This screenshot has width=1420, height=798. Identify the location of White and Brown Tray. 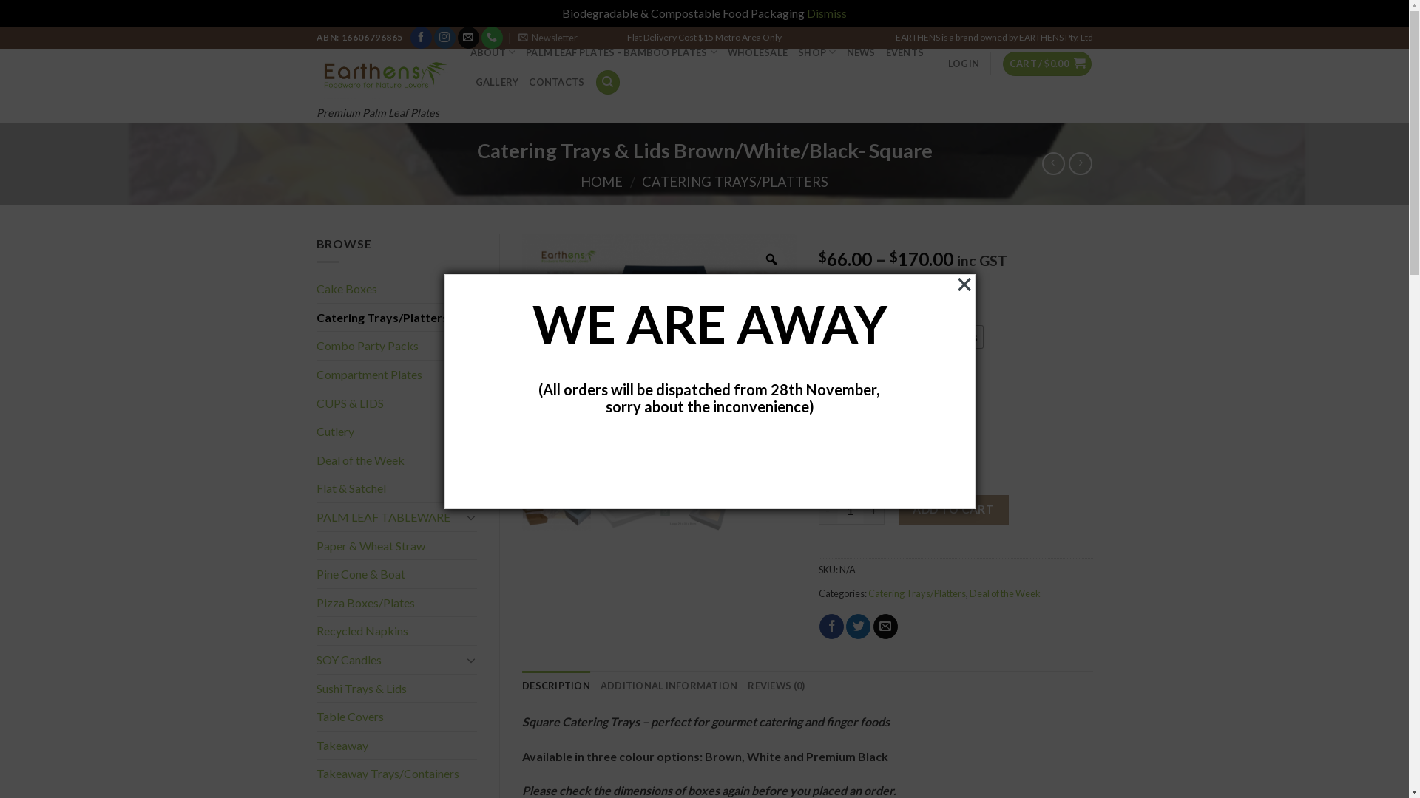
(626, 497).